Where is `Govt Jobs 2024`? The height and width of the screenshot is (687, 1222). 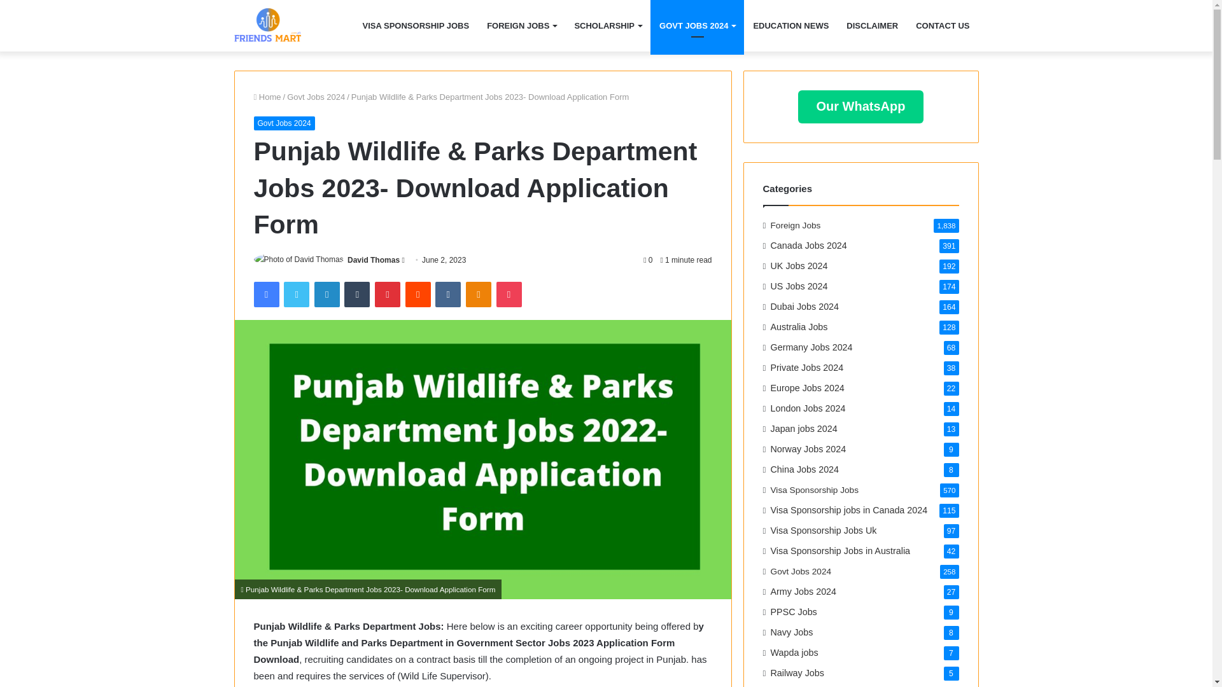 Govt Jobs 2024 is located at coordinates (316, 97).